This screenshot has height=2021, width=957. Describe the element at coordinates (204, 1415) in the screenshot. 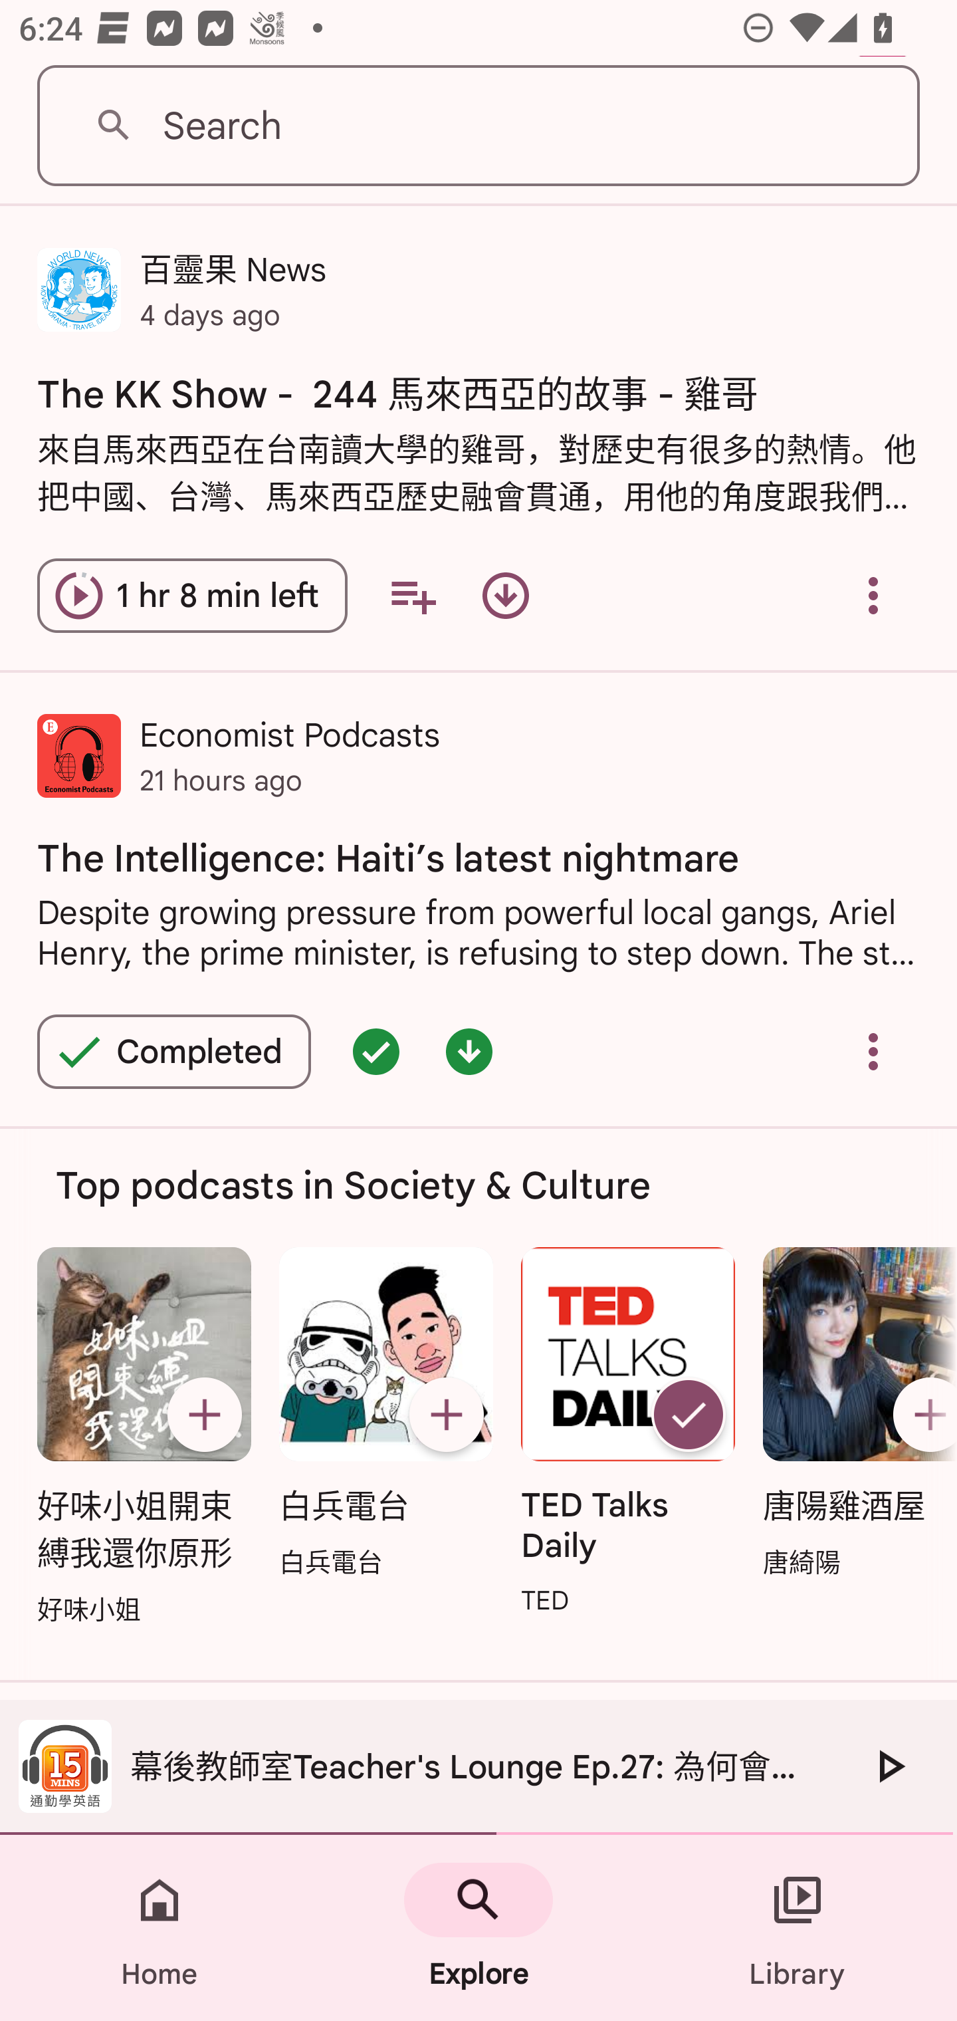

I see `Subscribe` at that location.